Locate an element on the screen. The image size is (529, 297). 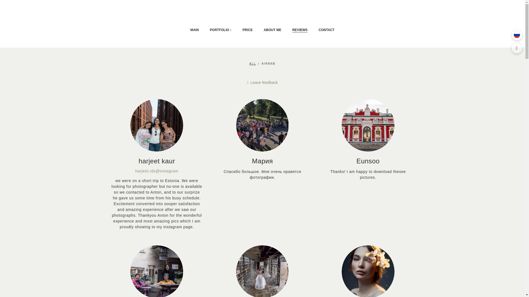
ABOUT ME is located at coordinates (272, 30).